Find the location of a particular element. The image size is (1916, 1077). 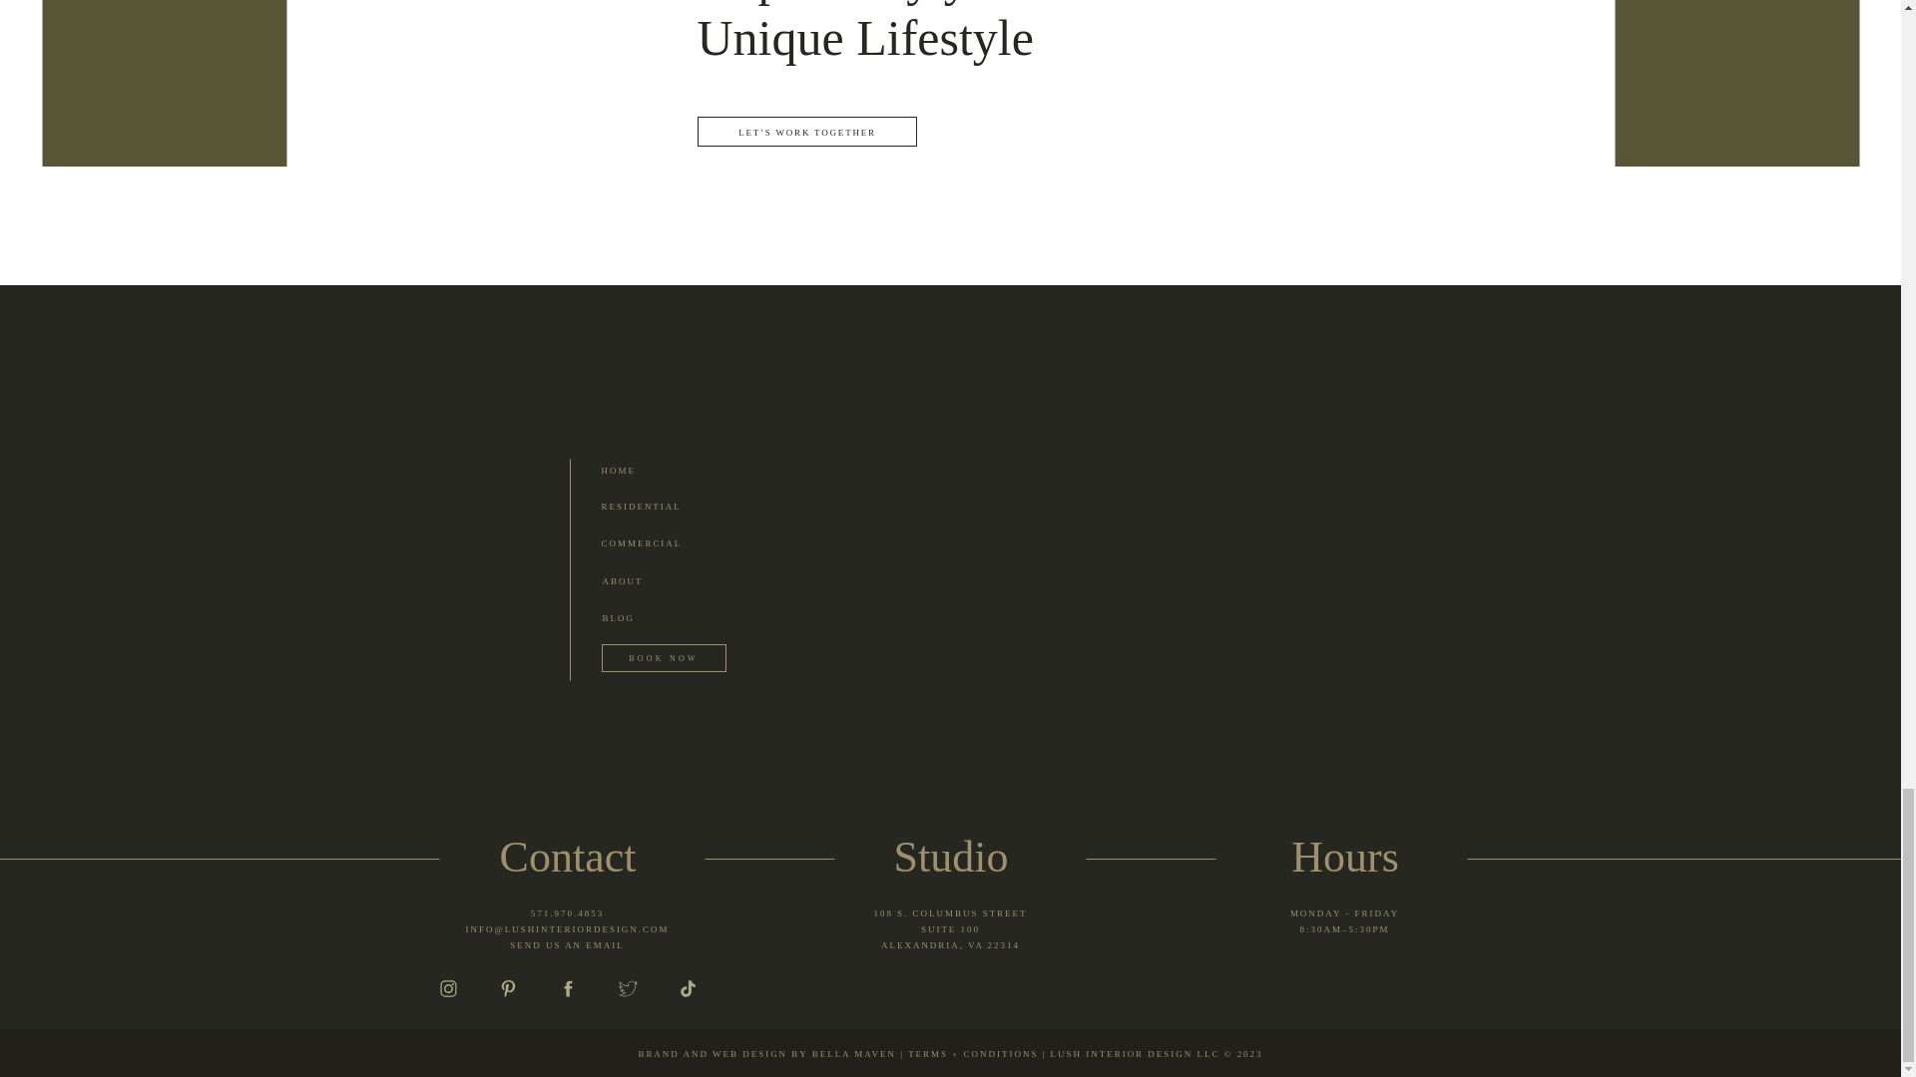

BLOG is located at coordinates (643, 470).